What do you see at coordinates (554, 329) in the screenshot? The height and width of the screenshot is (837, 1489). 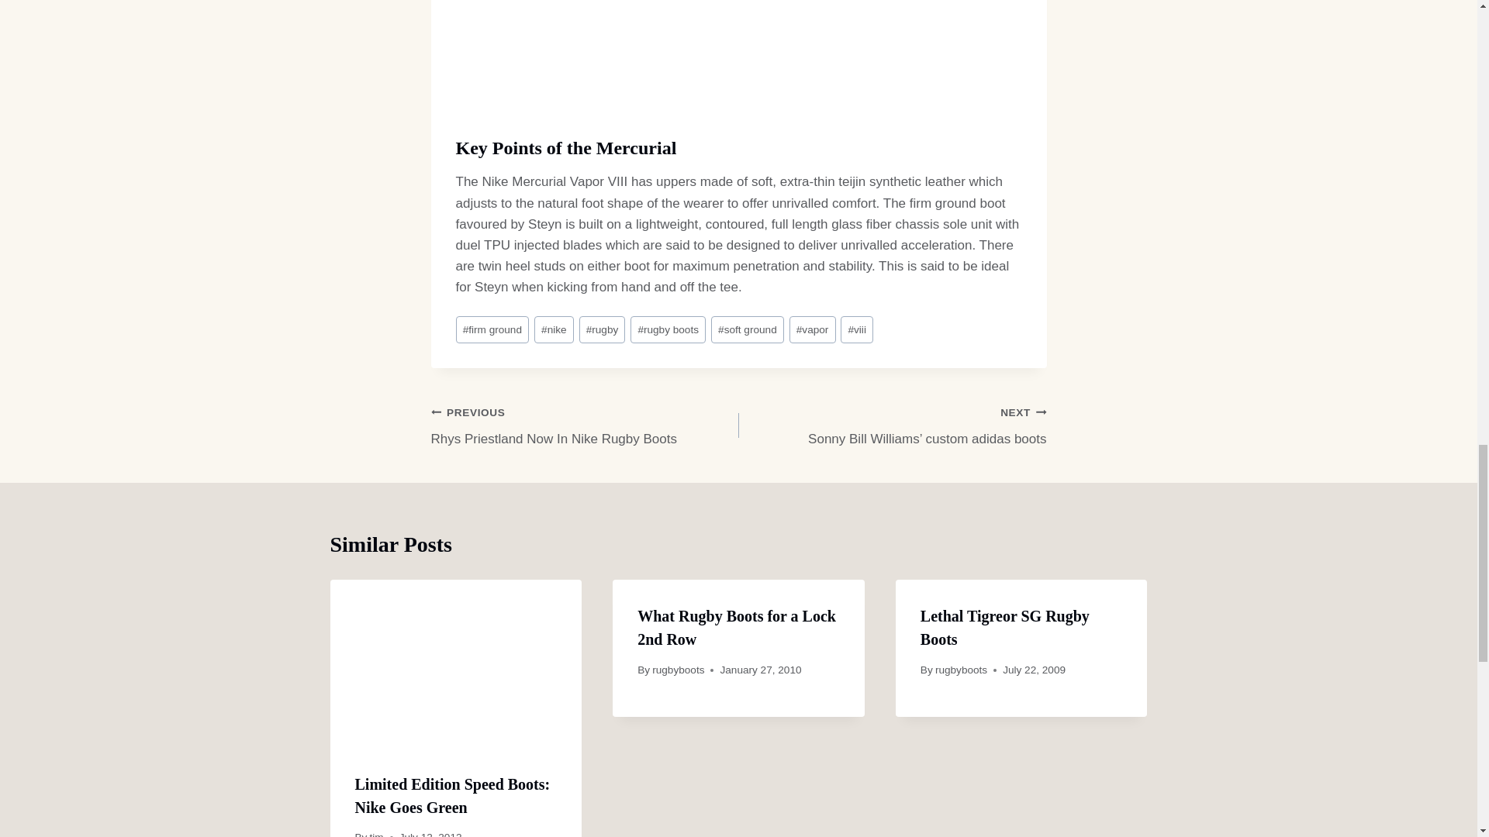 I see `Lethal Tigreor SG Rugby Boots` at bounding box center [554, 329].